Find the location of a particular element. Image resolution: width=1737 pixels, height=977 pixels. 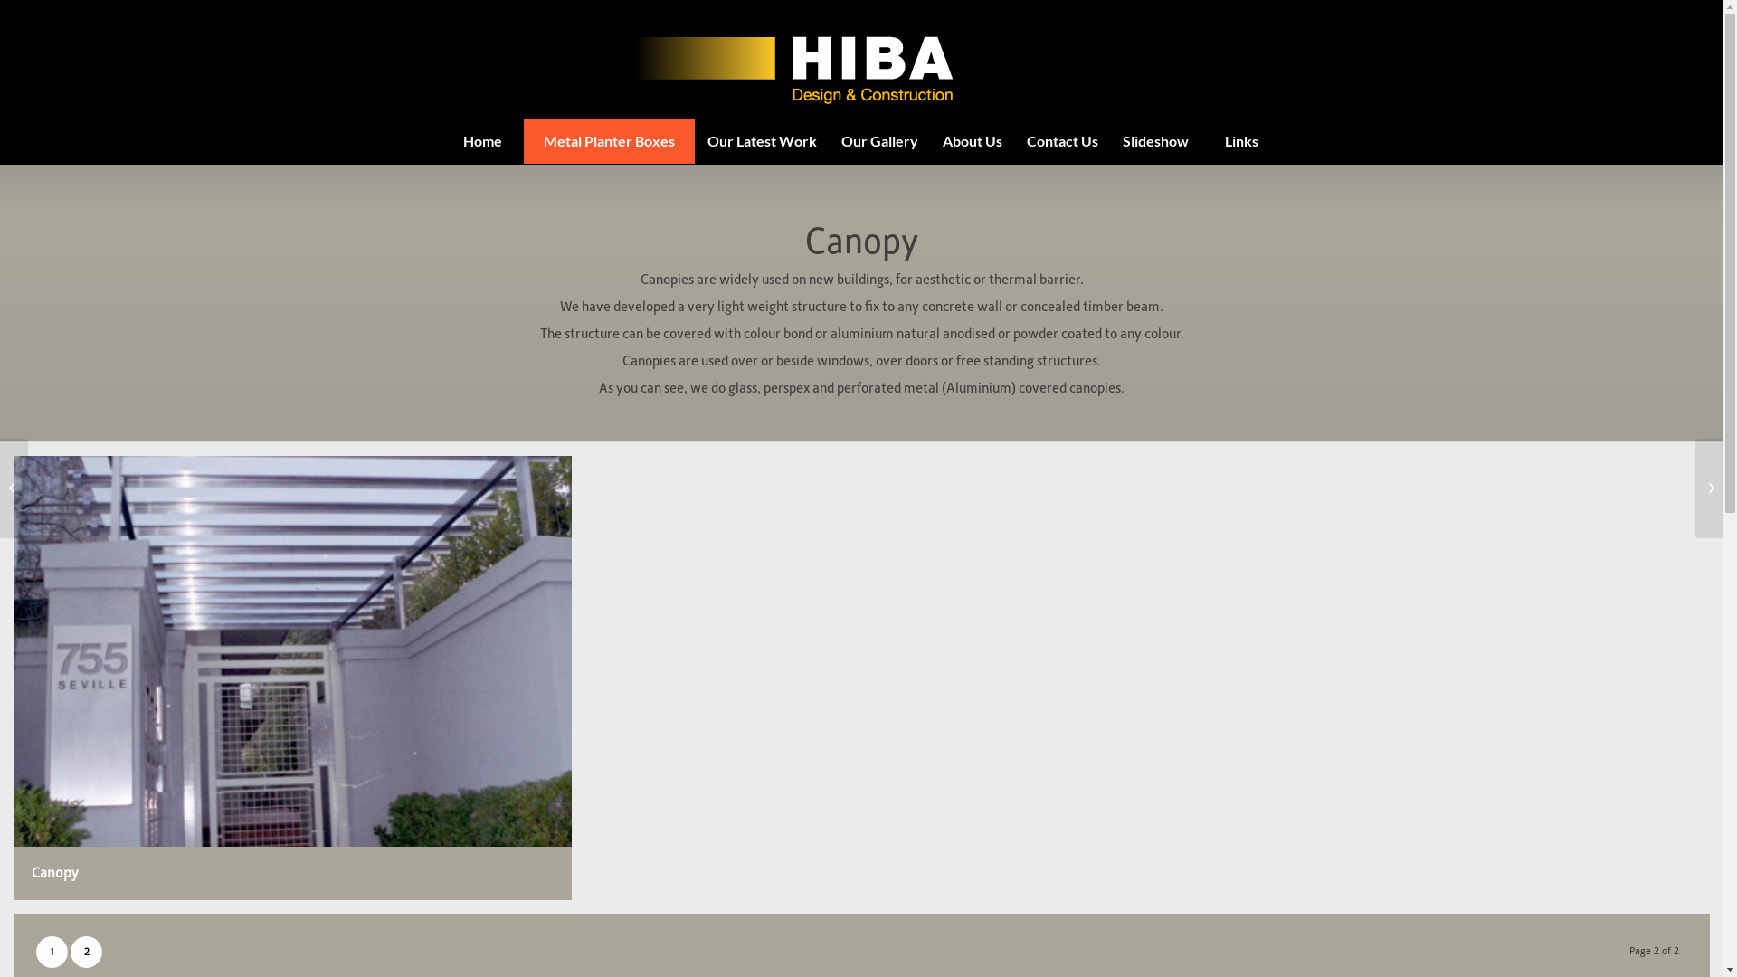

Canopy is located at coordinates (299, 685).